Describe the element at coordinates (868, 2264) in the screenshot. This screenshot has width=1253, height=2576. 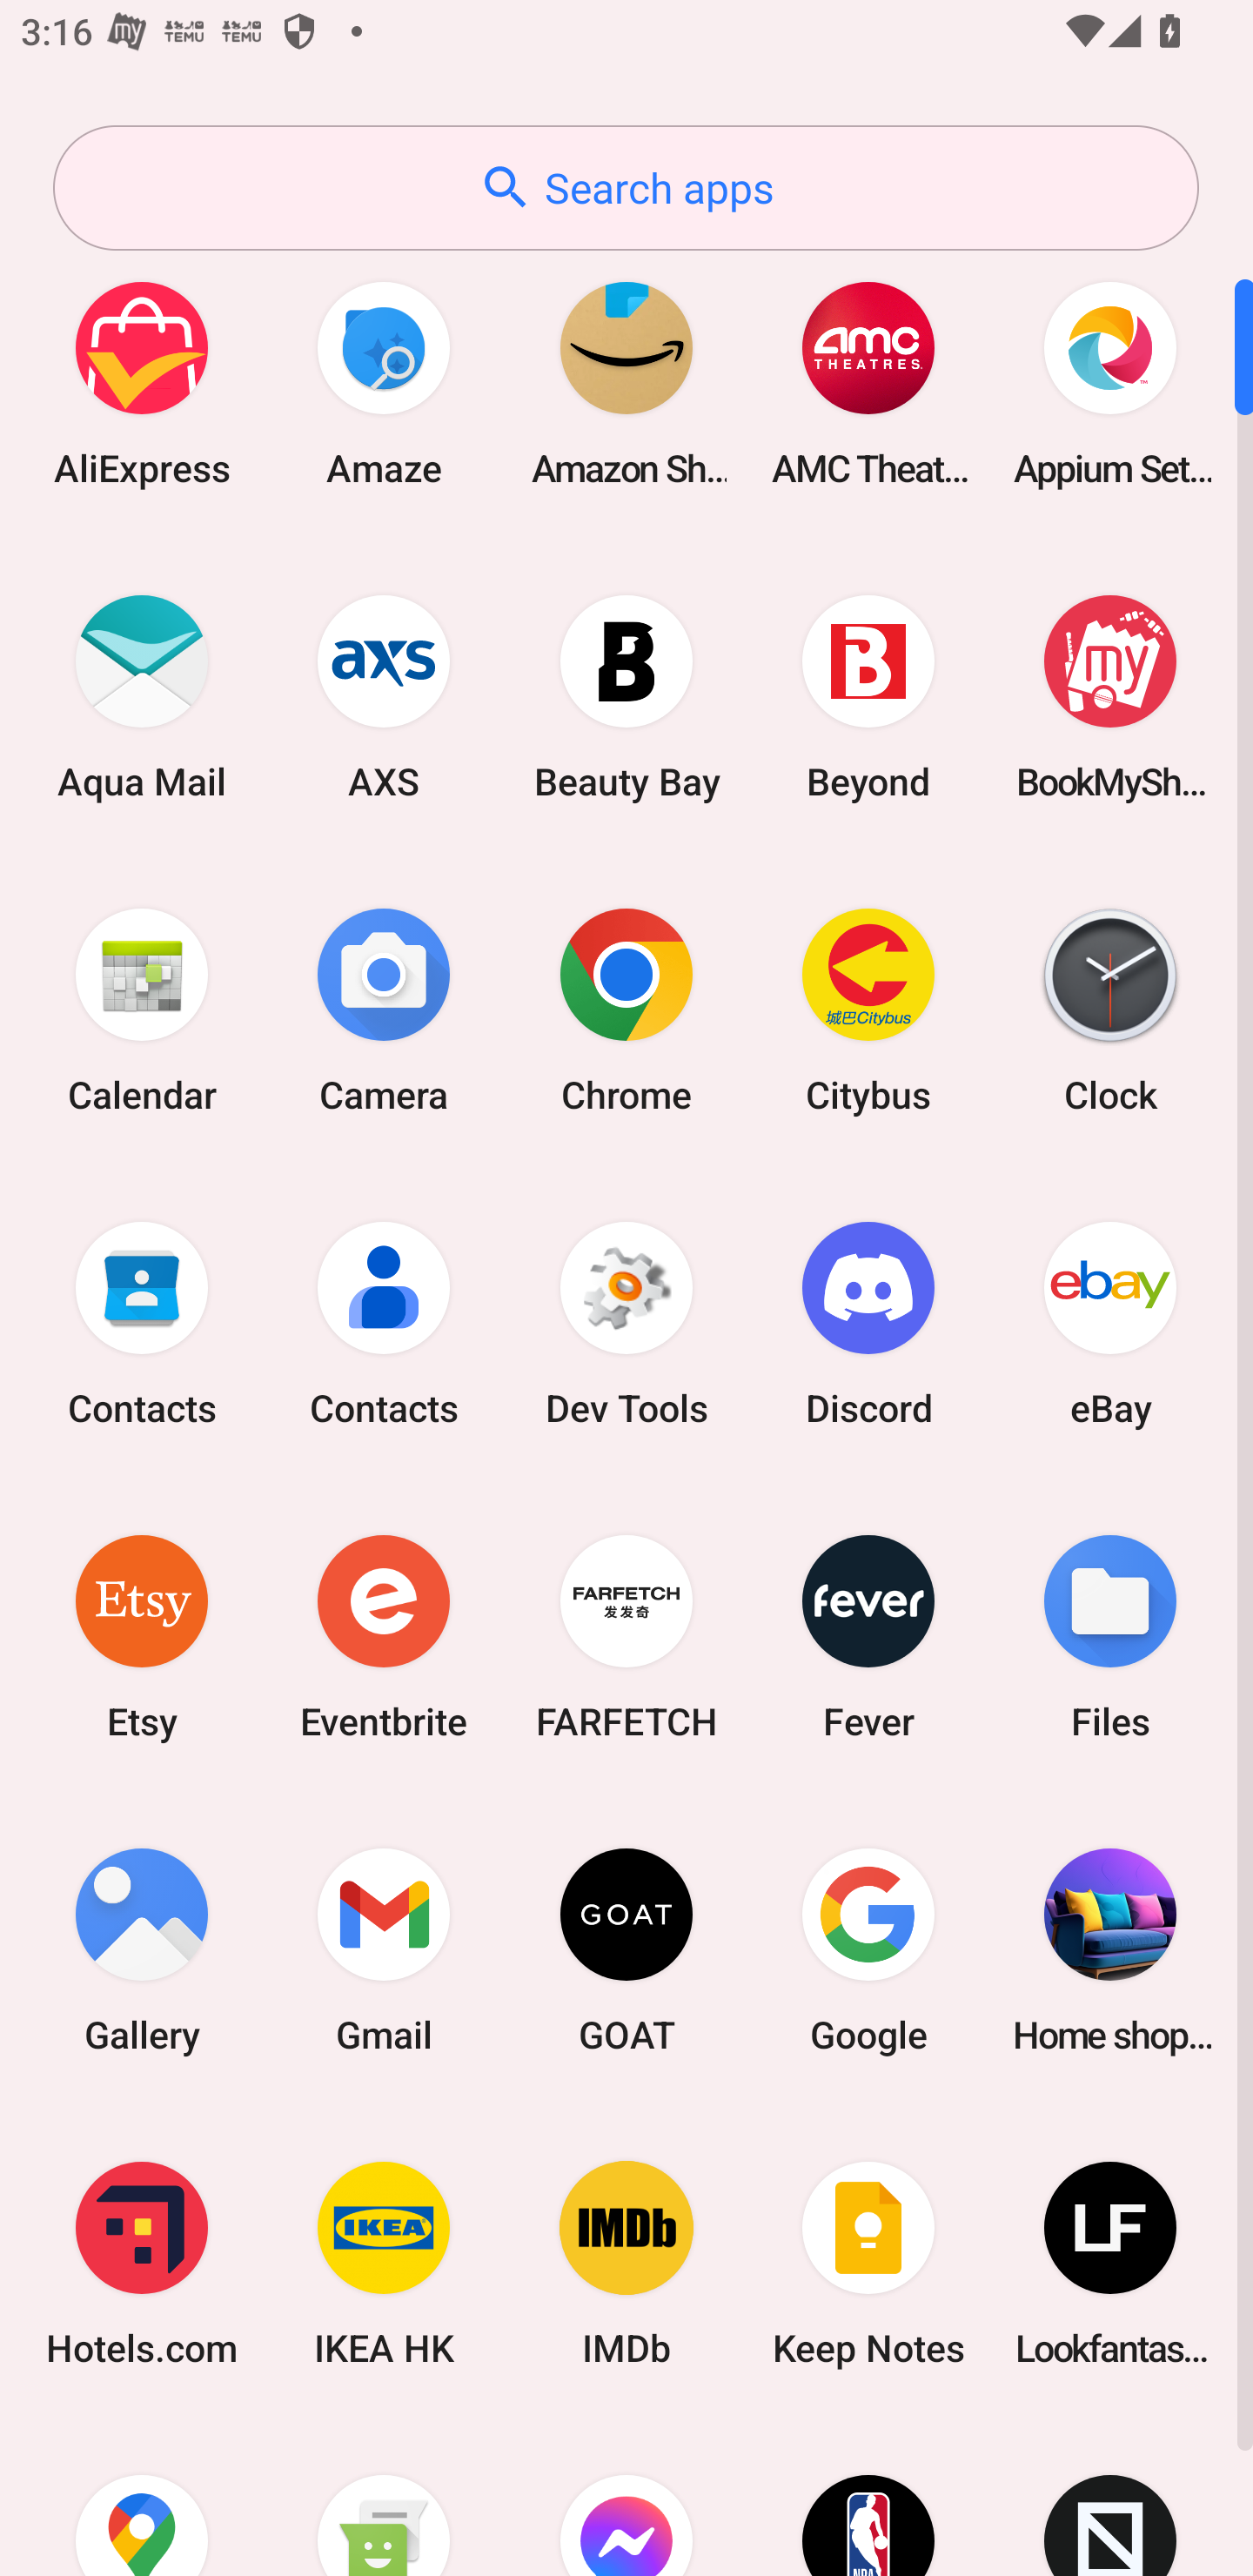
I see `Keep Notes` at that location.